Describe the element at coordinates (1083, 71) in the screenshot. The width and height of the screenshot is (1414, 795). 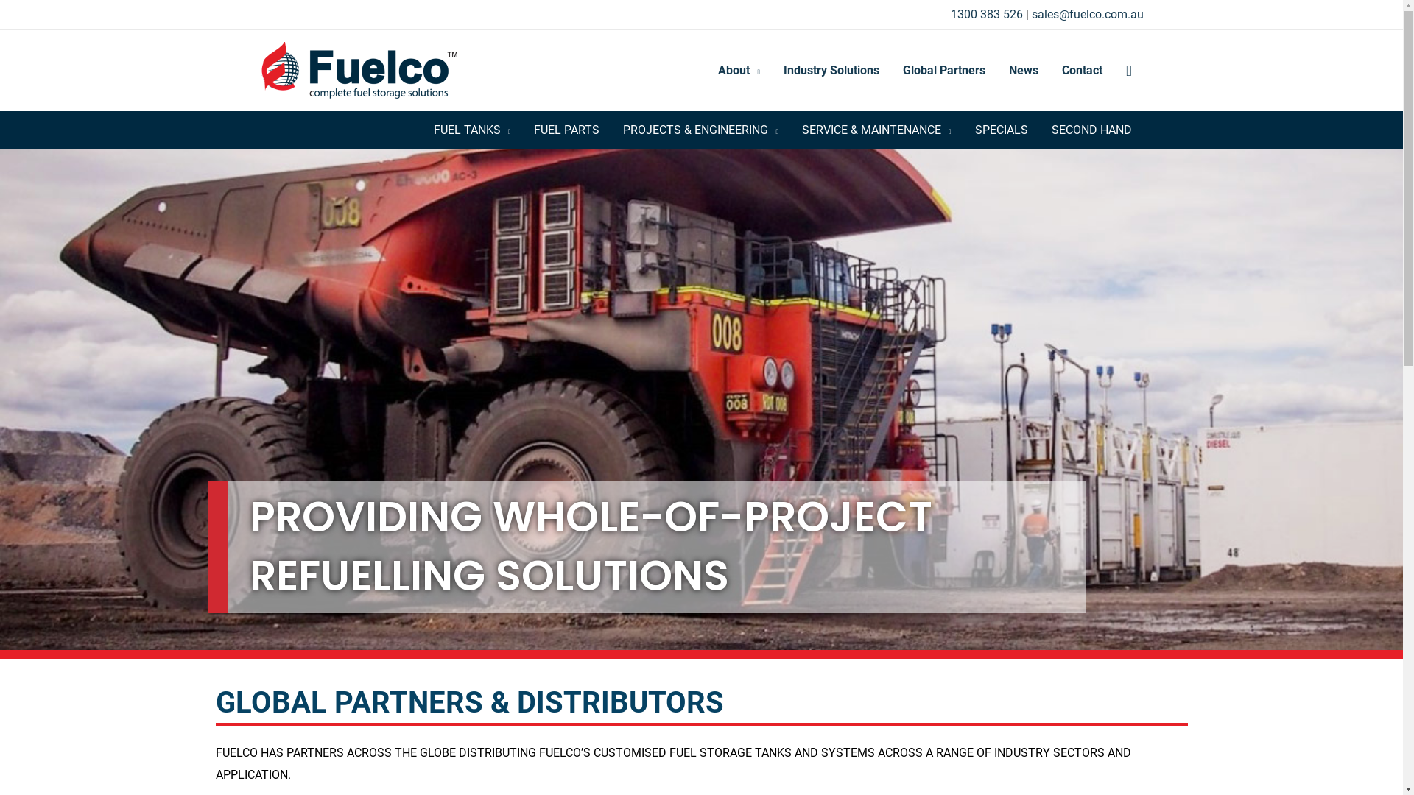
I see `Contact` at that location.